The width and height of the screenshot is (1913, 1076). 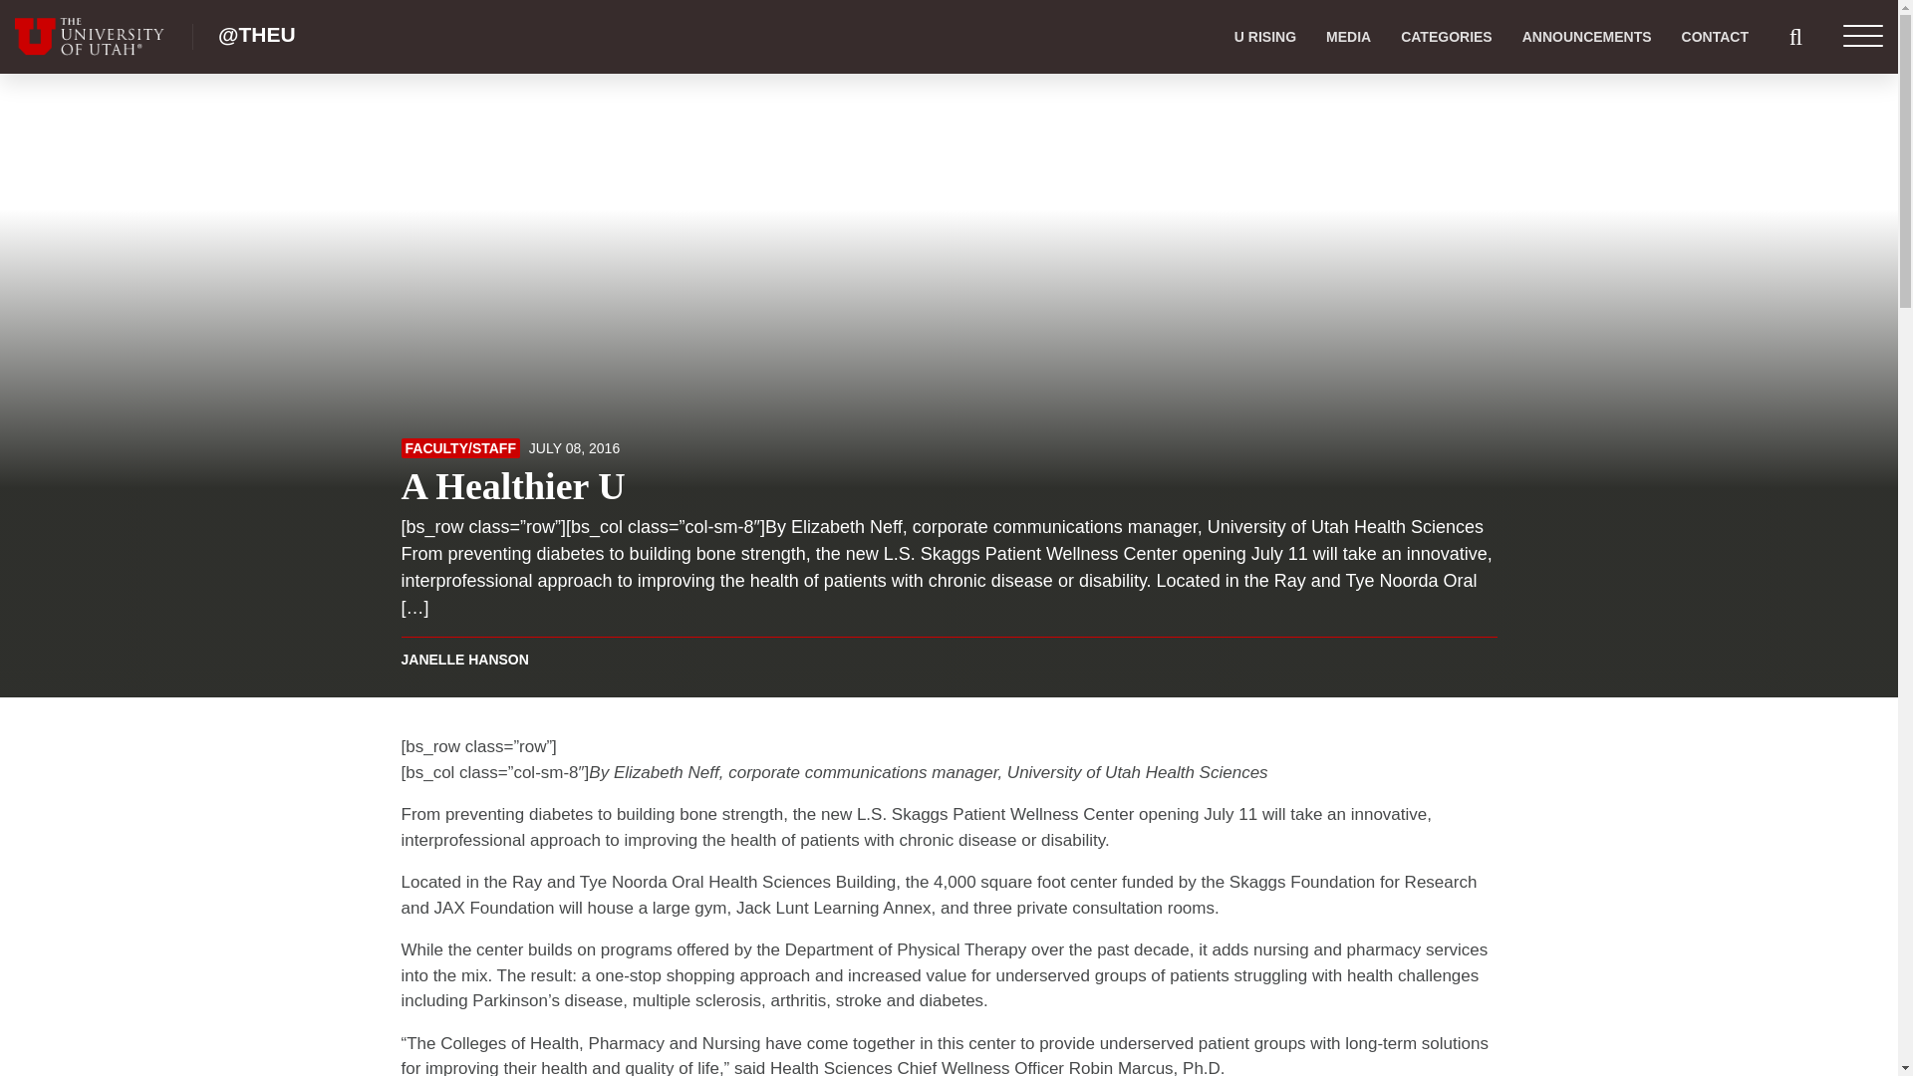 What do you see at coordinates (1446, 37) in the screenshot?
I see `CATEGORIES` at bounding box center [1446, 37].